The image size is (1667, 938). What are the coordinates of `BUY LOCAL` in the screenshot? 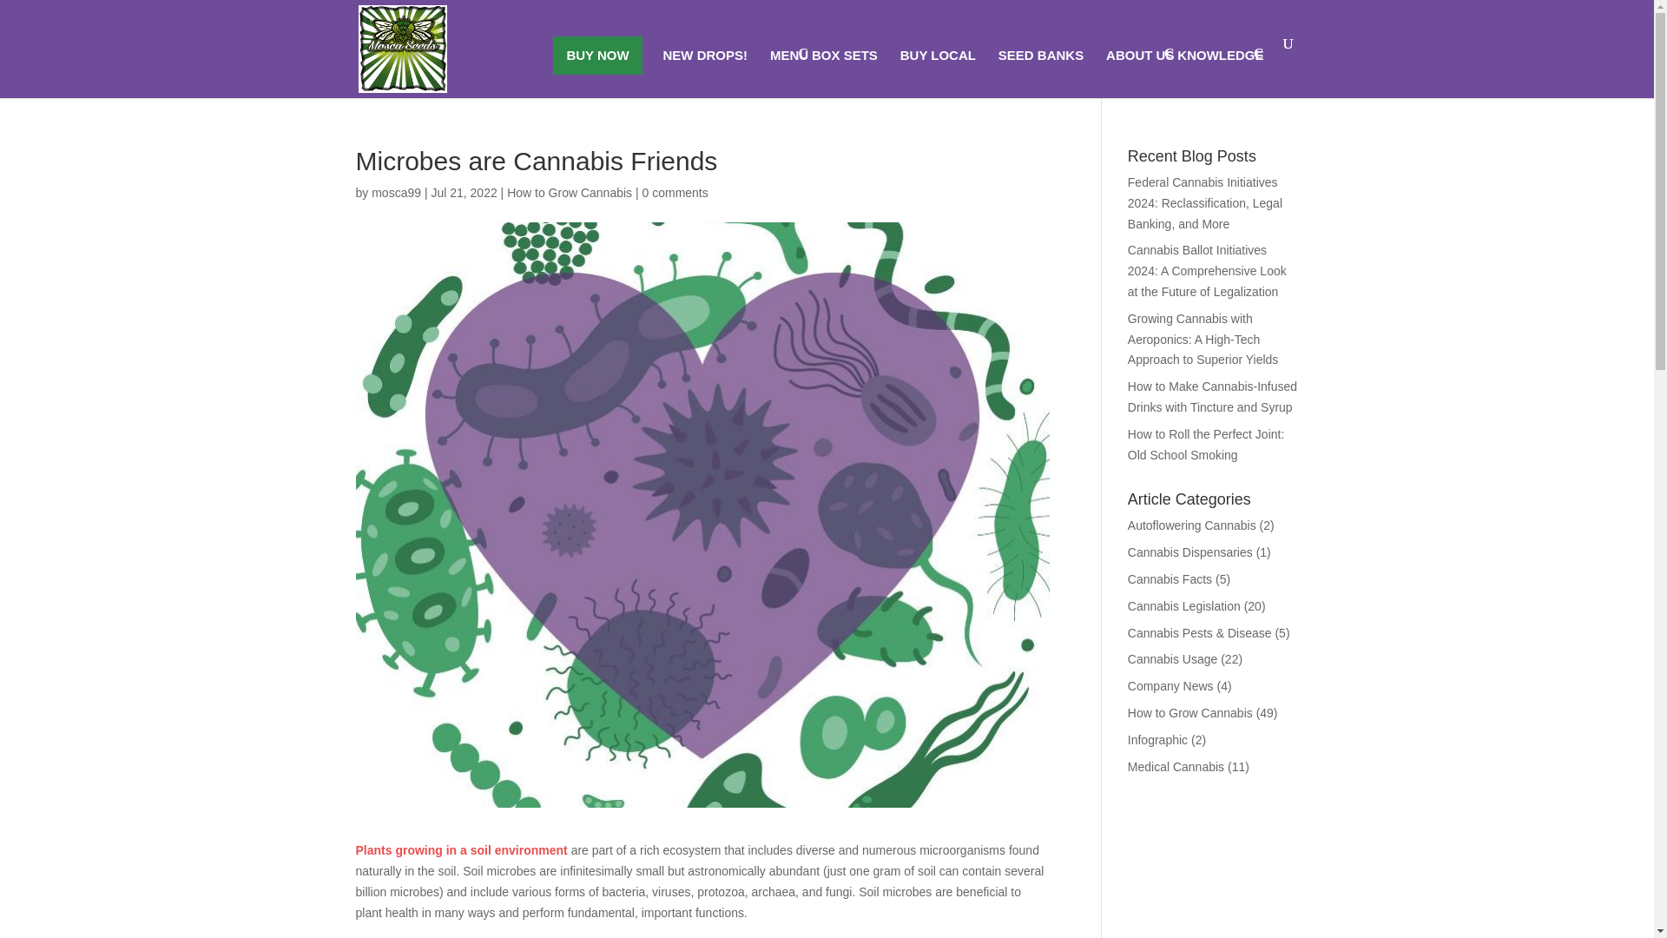 It's located at (938, 74).